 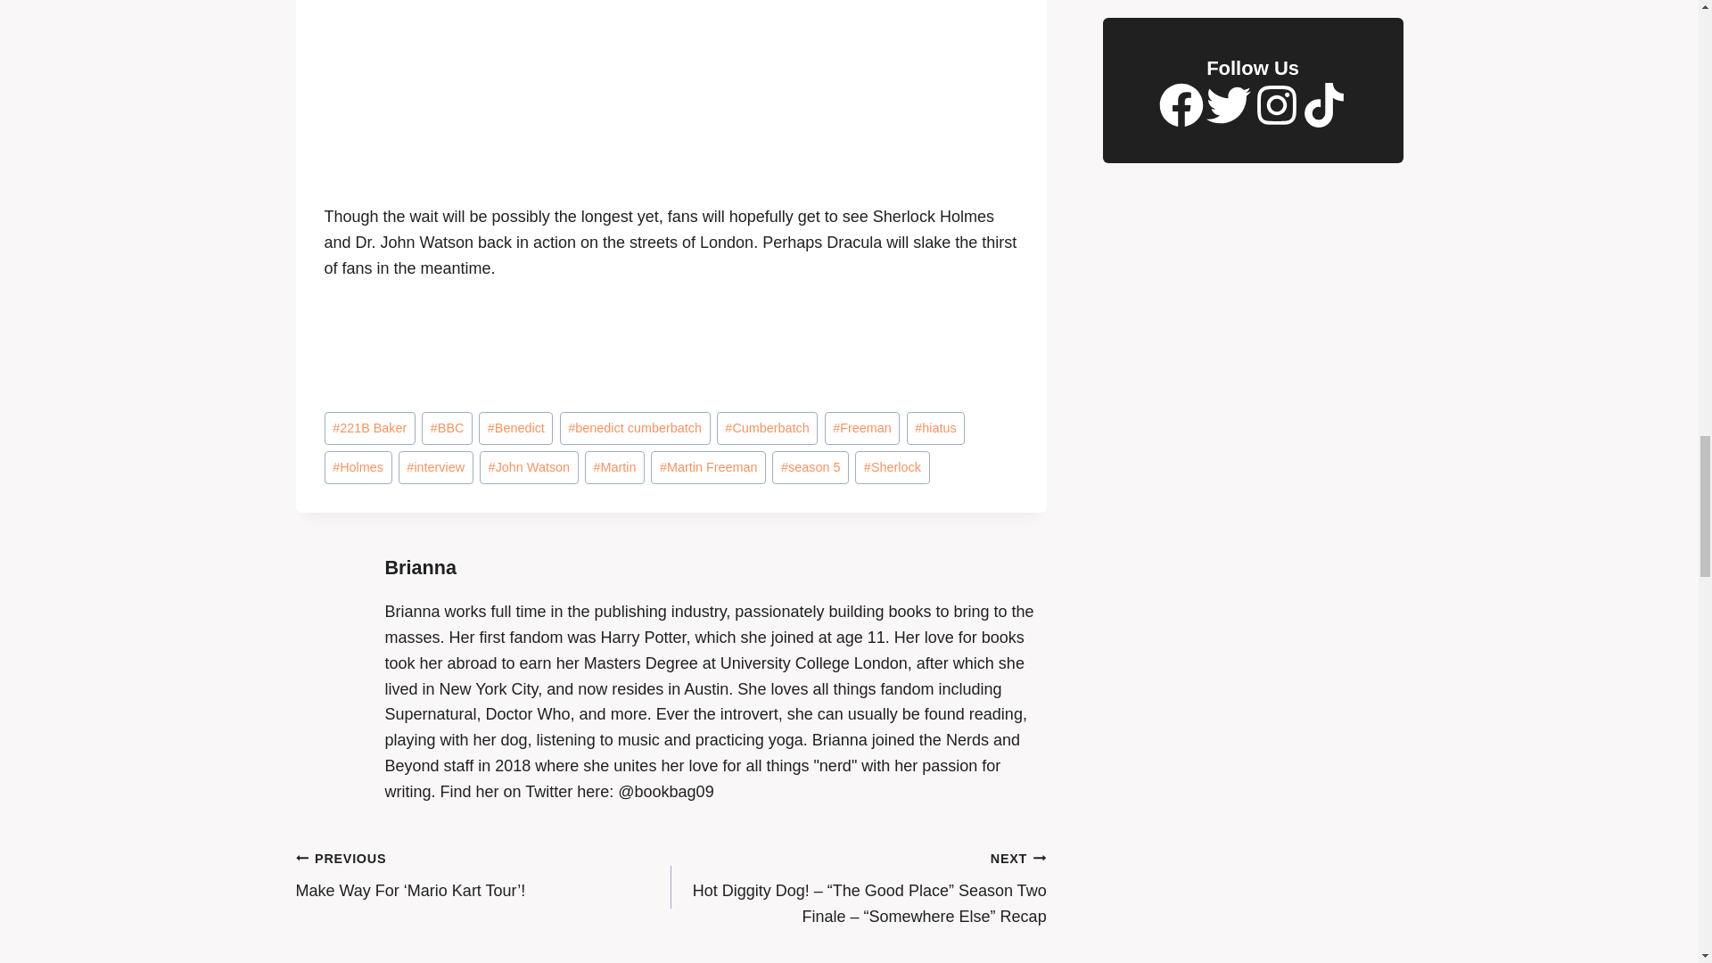 I want to click on 221B Baker, so click(x=370, y=428).